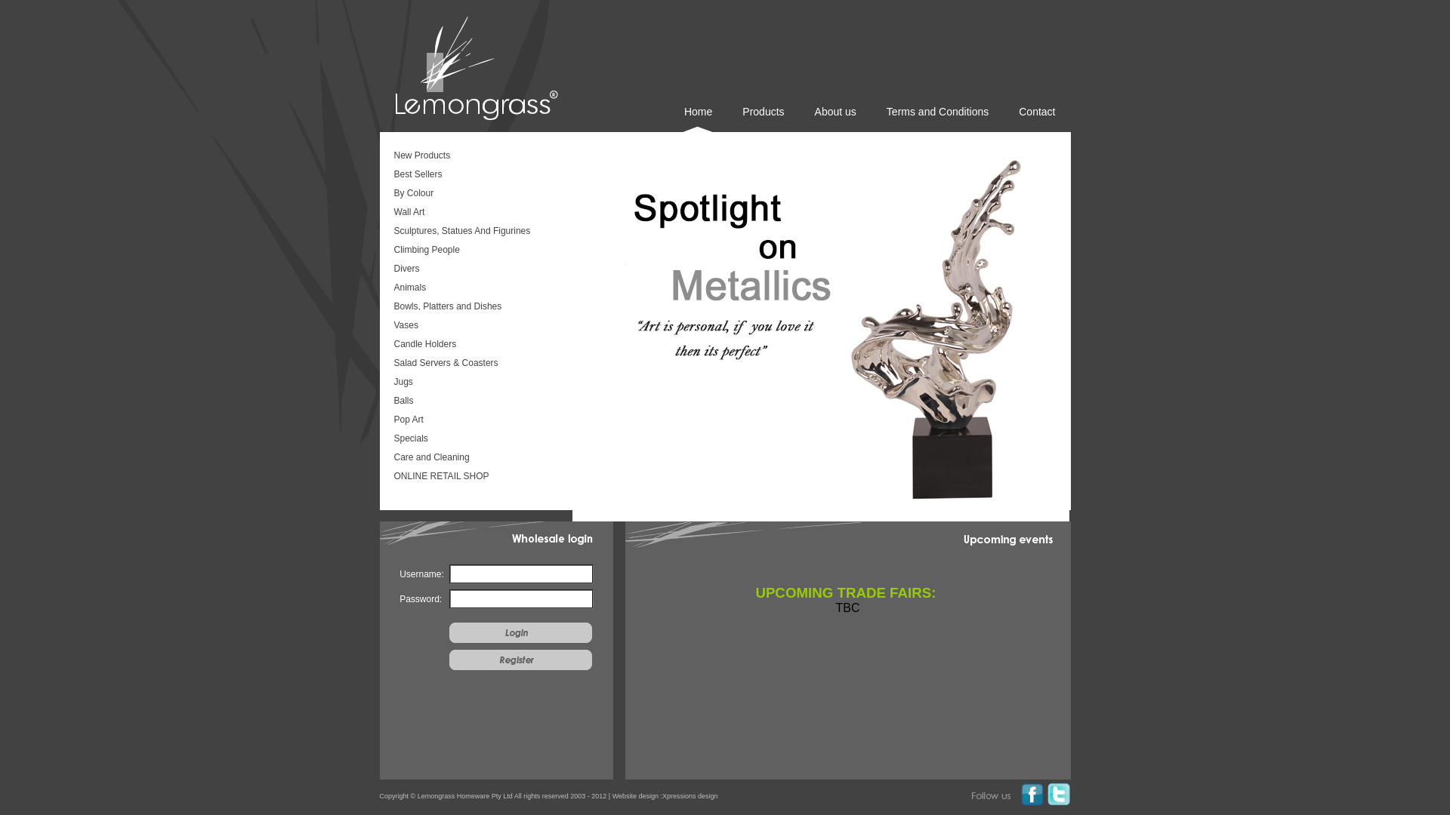 The width and height of the screenshot is (1450, 815). I want to click on Terms and Conditions, so click(938, 119).